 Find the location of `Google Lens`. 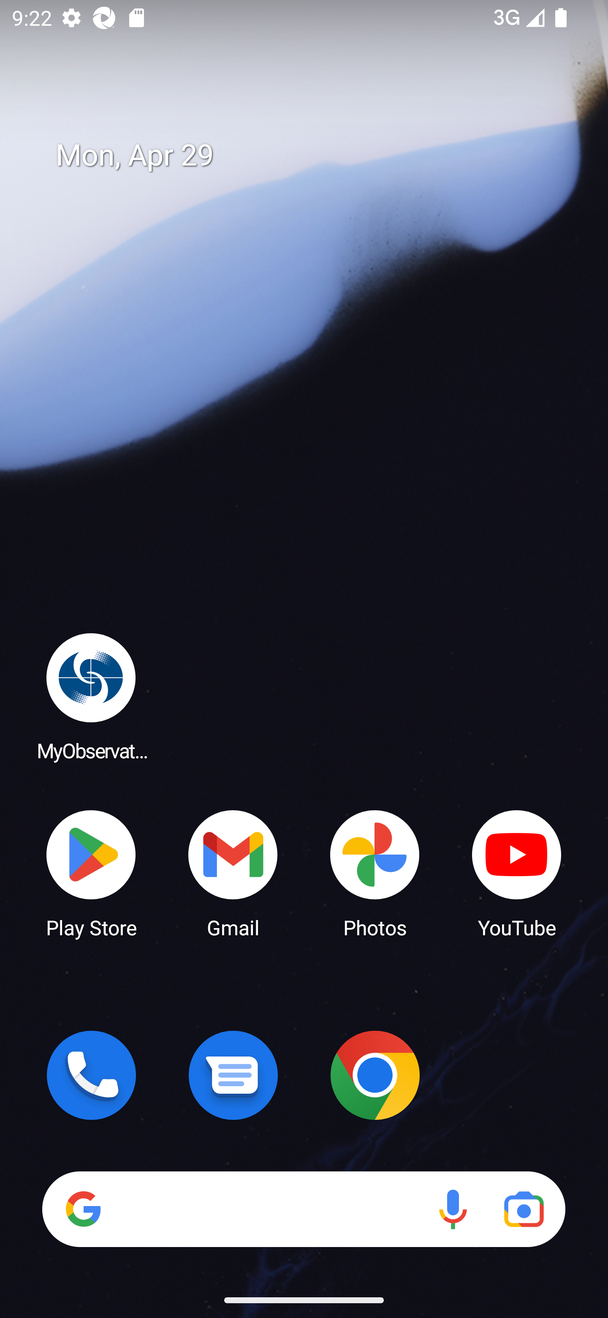

Google Lens is located at coordinates (524, 1209).